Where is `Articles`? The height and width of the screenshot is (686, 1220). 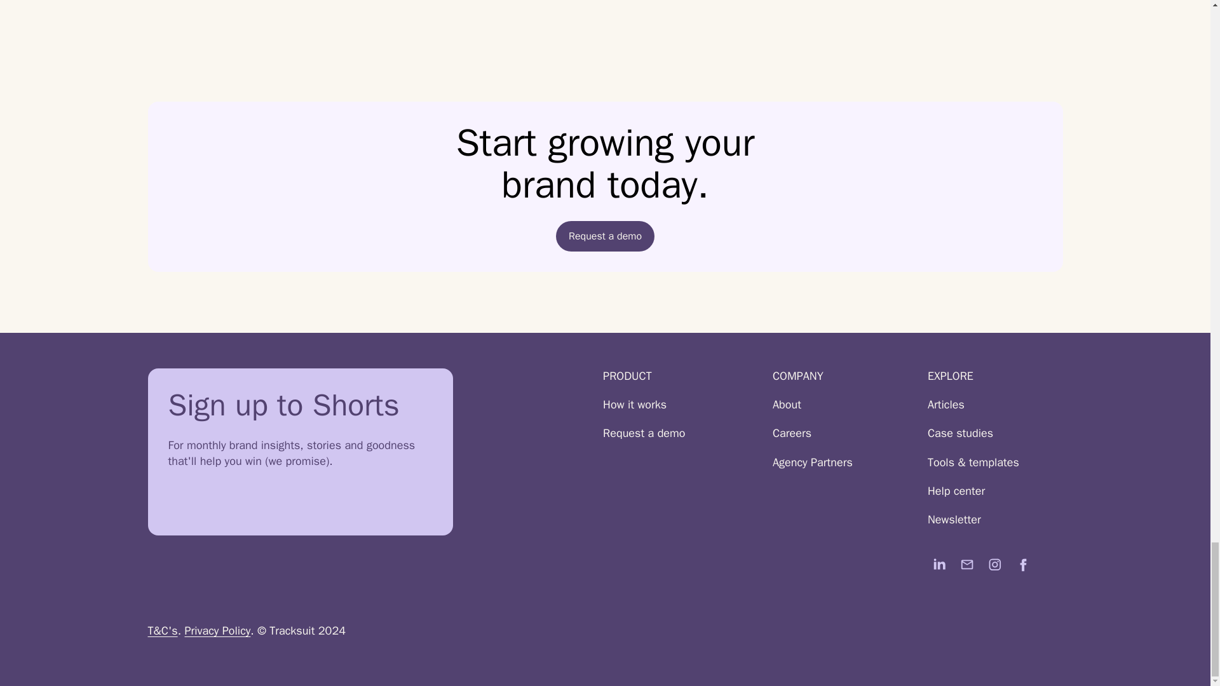
Articles is located at coordinates (981, 405).